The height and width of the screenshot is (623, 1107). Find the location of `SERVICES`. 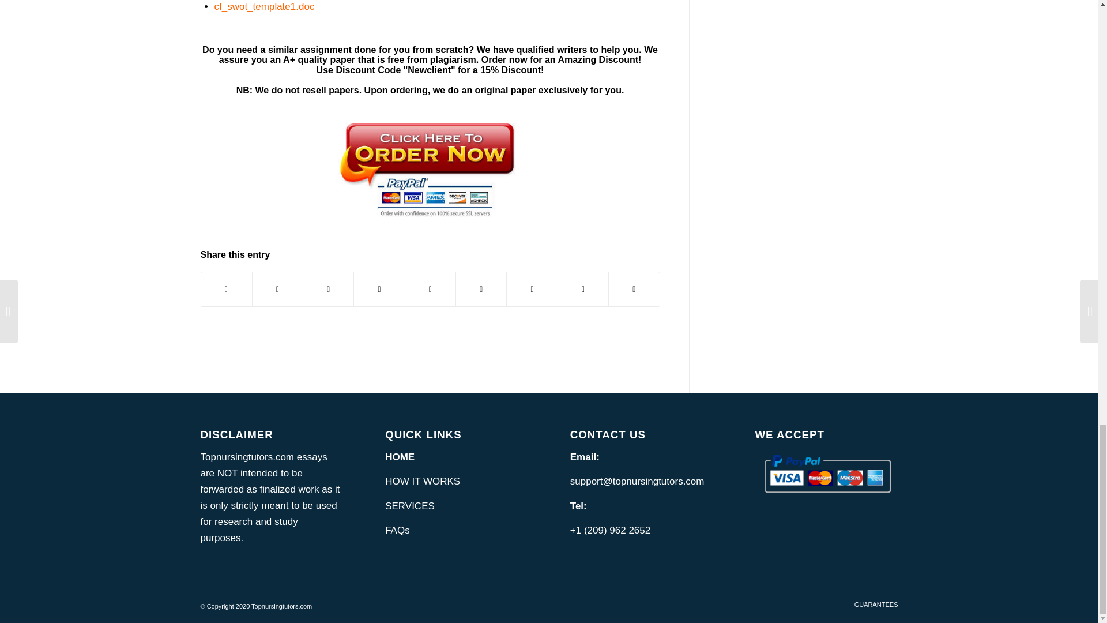

SERVICES is located at coordinates (410, 506).